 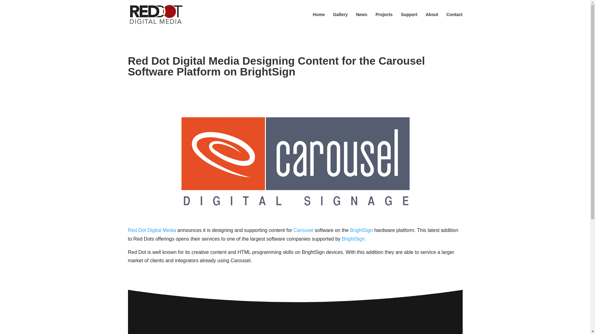 I want to click on BrightSign, so click(x=361, y=230).